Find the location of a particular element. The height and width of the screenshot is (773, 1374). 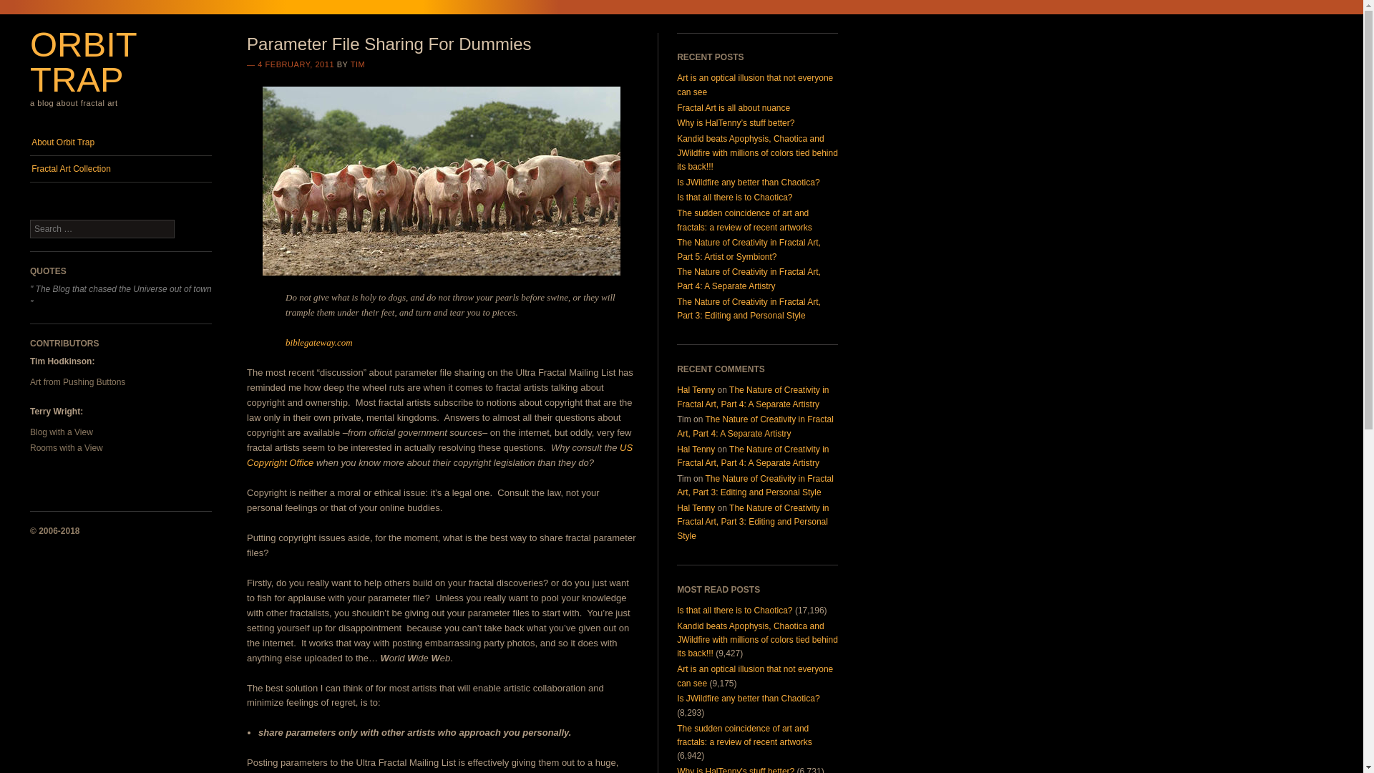

About Orbit Trap is located at coordinates (120, 142).